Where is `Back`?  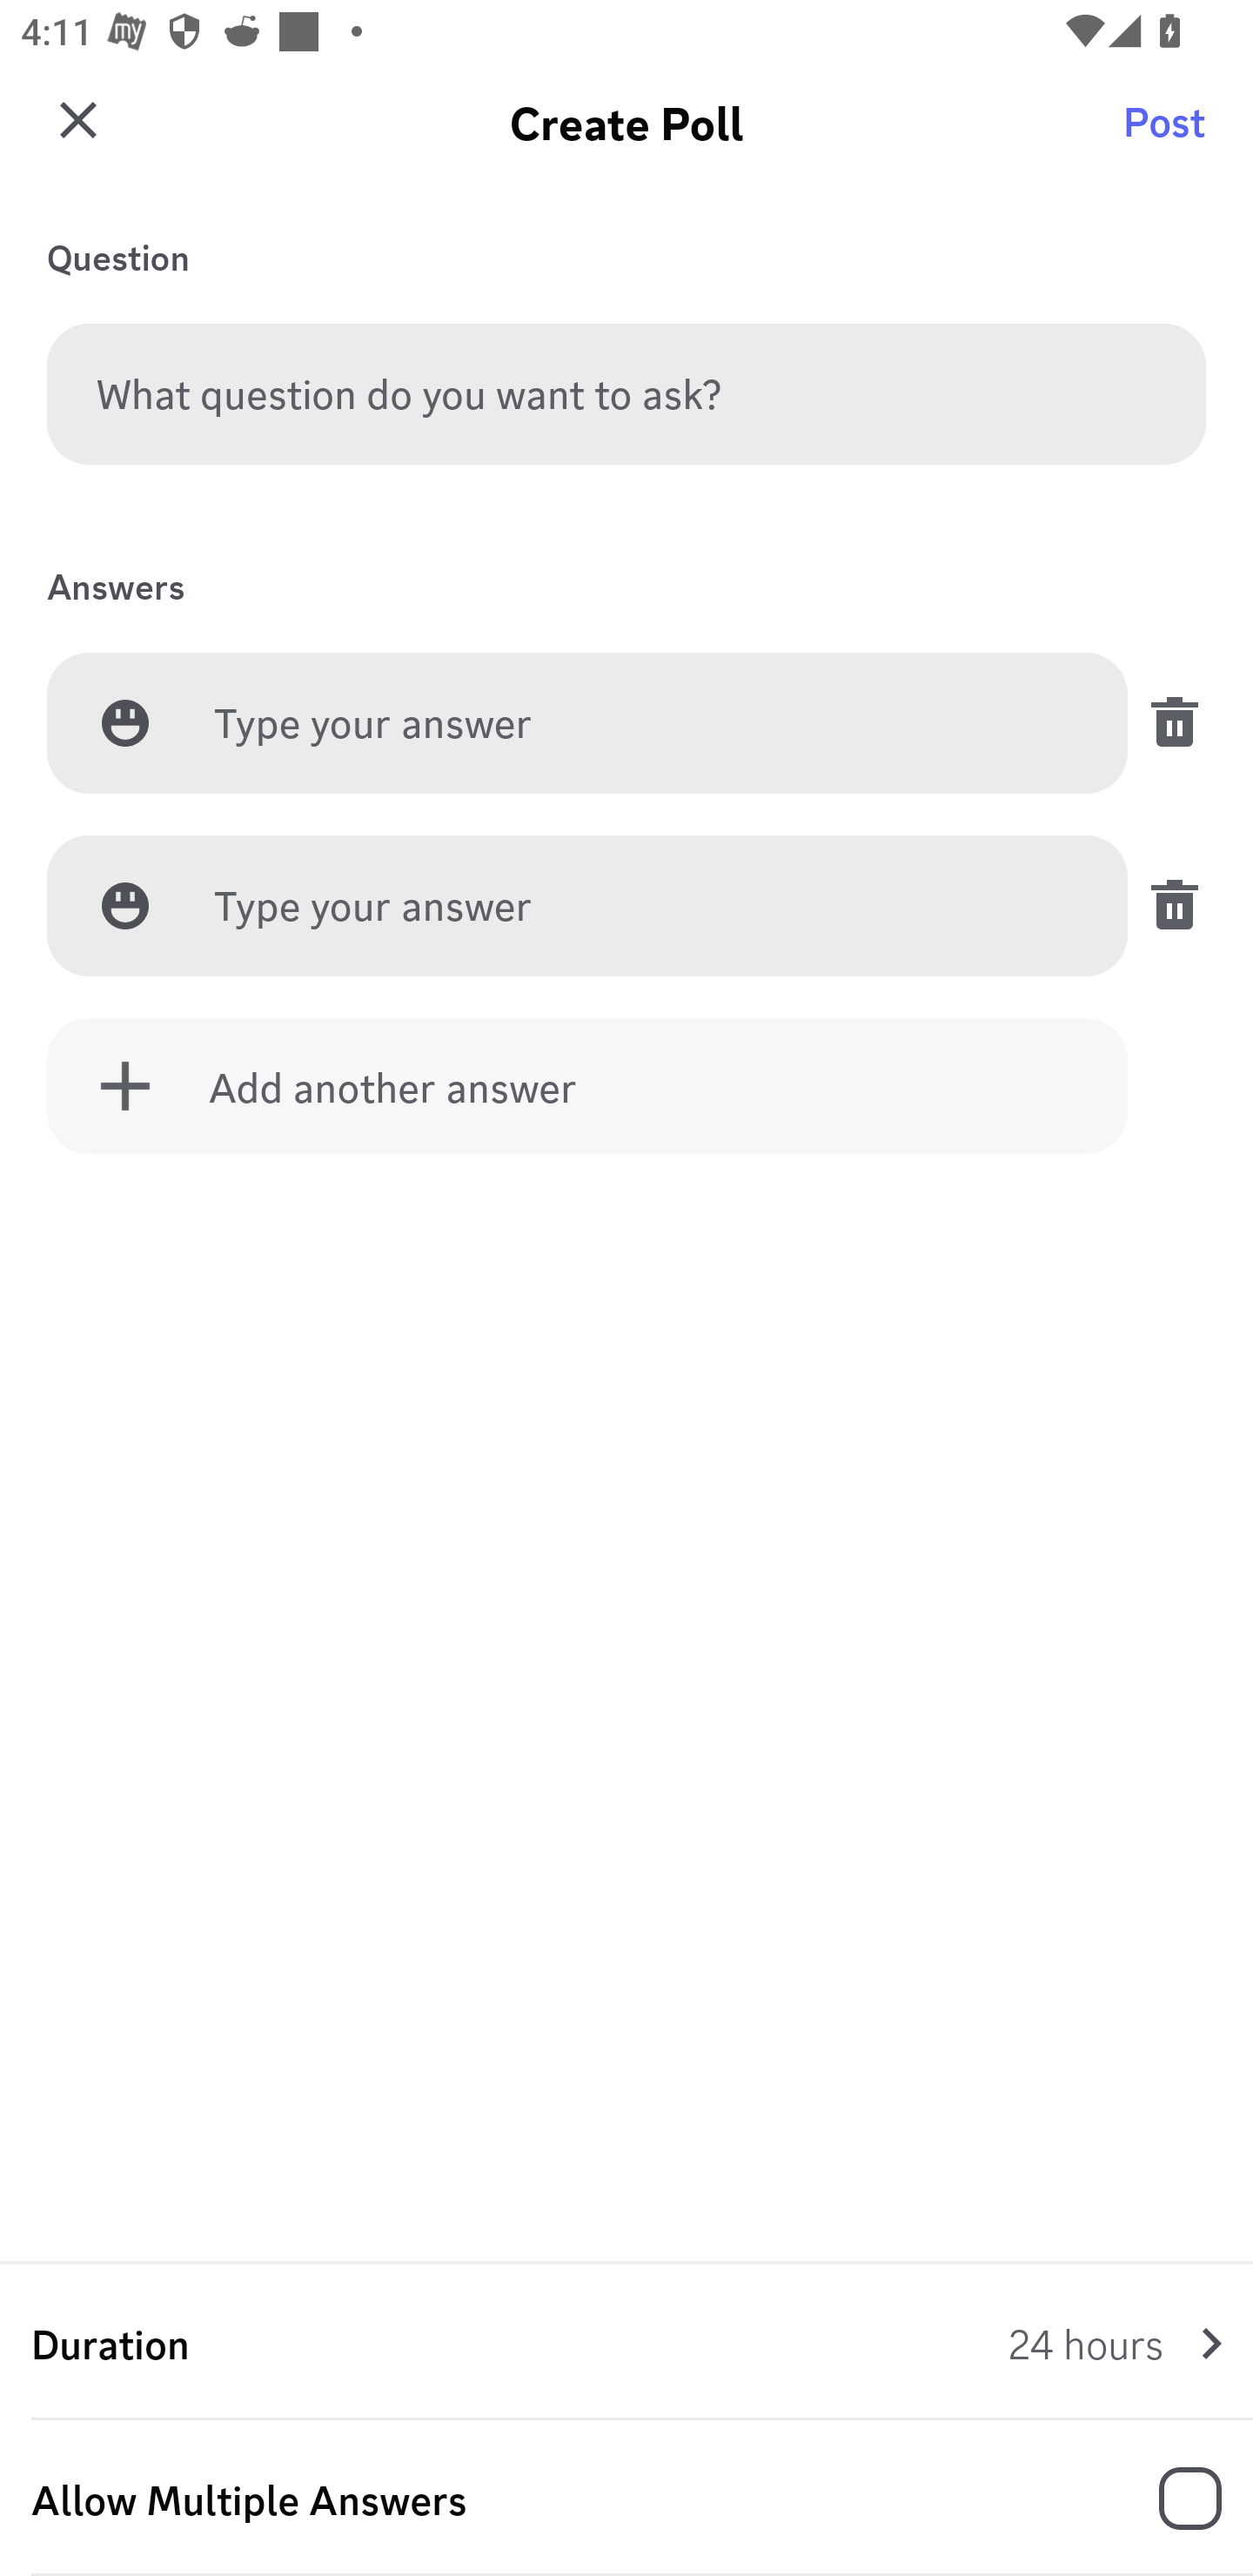 Back is located at coordinates (73, 135).